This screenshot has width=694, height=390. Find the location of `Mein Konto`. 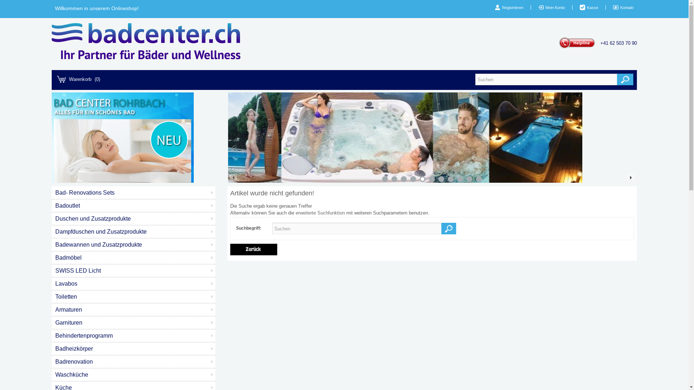

Mein Konto is located at coordinates (555, 8).